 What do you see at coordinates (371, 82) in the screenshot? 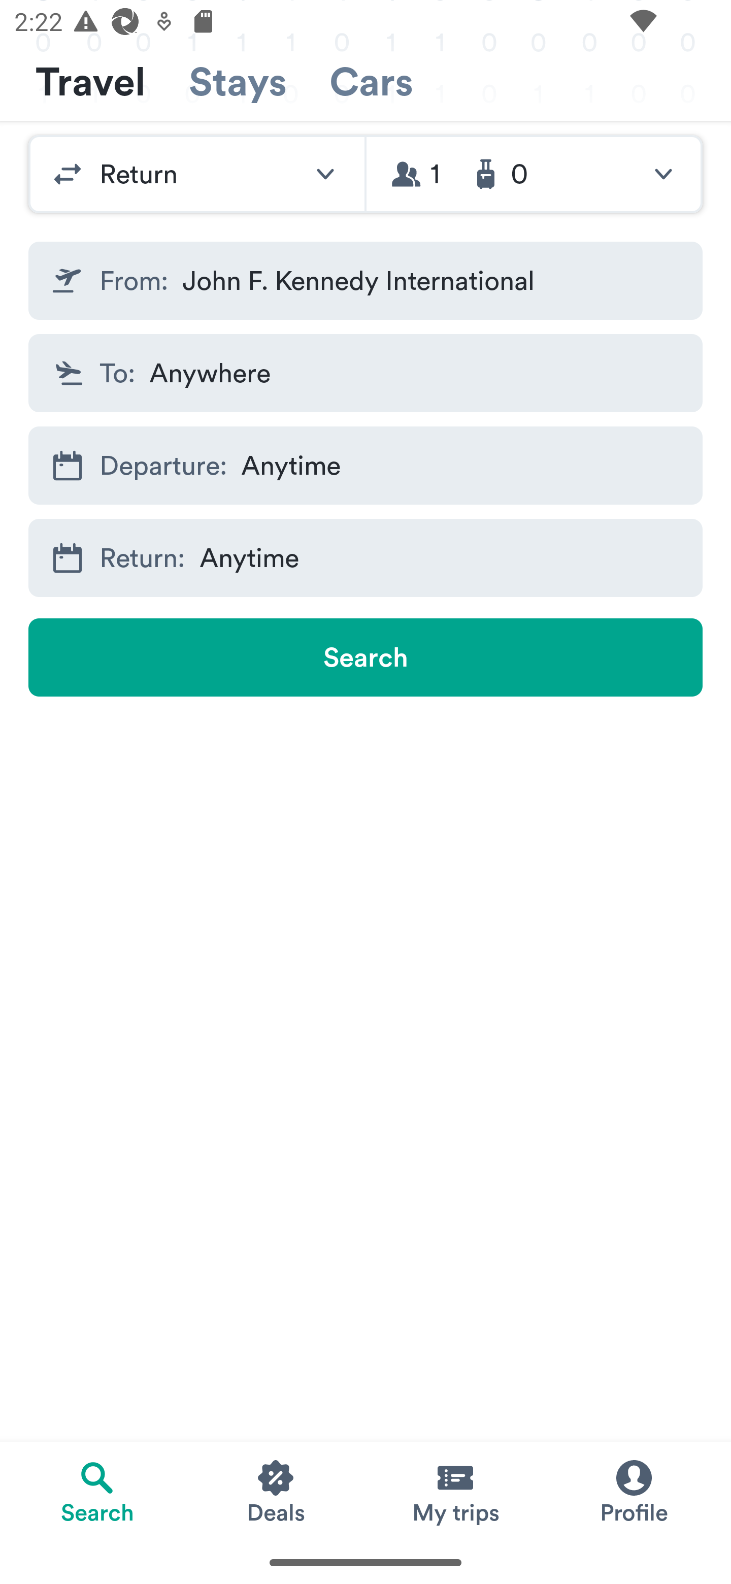
I see `Cars` at bounding box center [371, 82].